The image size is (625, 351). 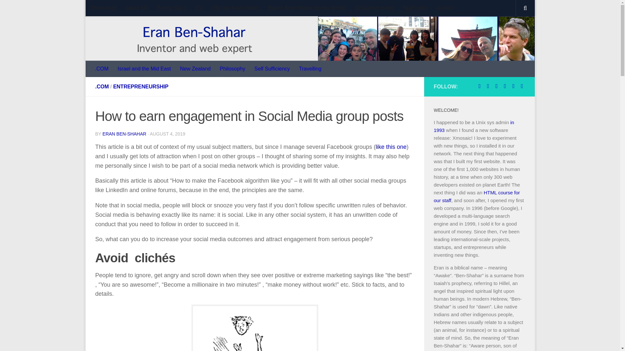 I want to click on Israel and the Mid East, so click(x=144, y=69).